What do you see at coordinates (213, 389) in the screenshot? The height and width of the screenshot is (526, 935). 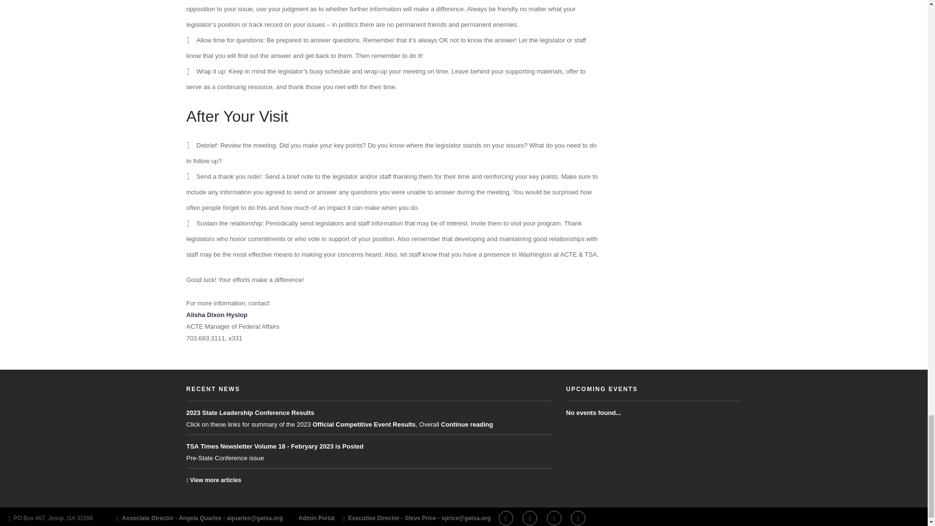 I see `View more news!` at bounding box center [213, 389].